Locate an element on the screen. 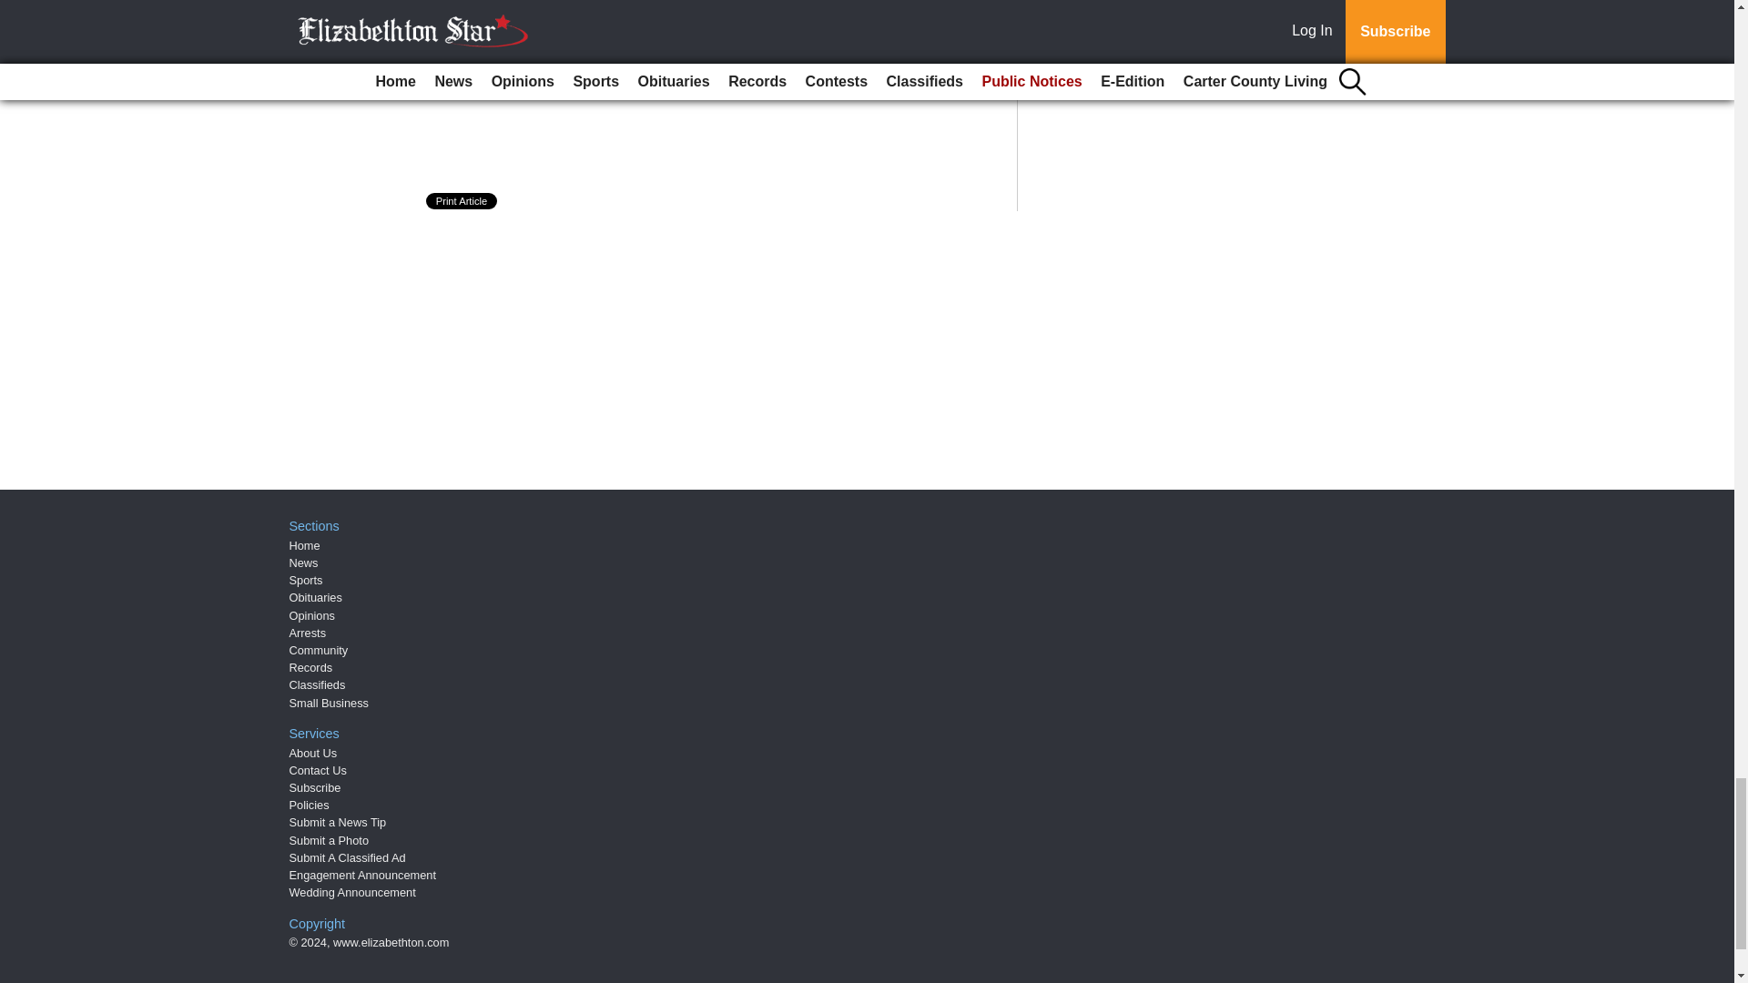 The image size is (1748, 983). Home is located at coordinates (304, 544).